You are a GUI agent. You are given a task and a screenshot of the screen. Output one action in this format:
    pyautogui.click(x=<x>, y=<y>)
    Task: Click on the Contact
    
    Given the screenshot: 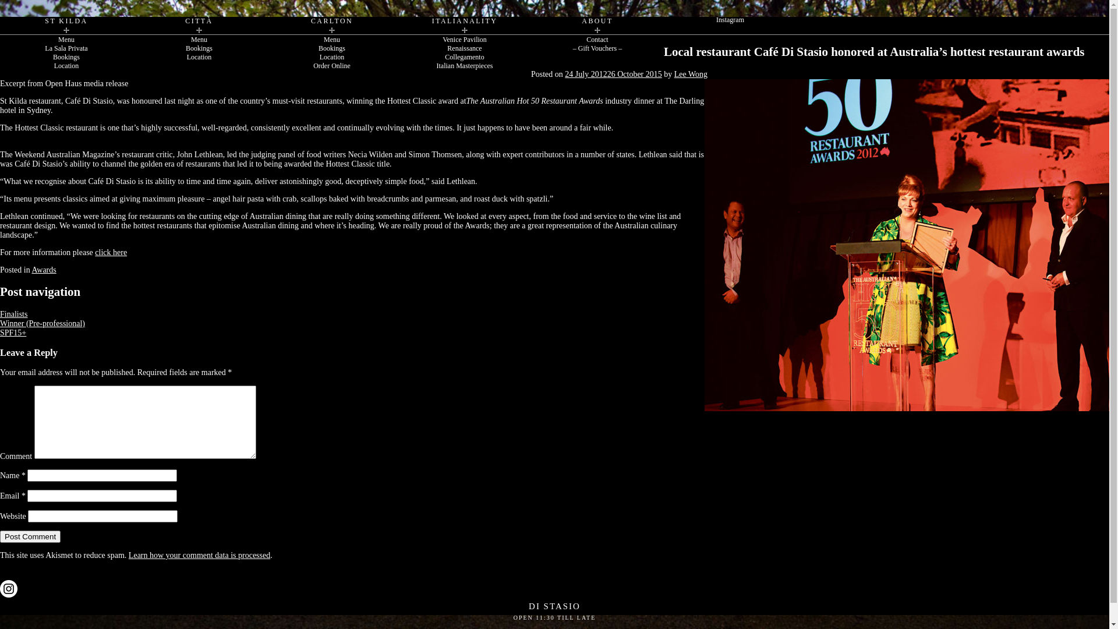 What is the action you would take?
    pyautogui.click(x=597, y=40)
    